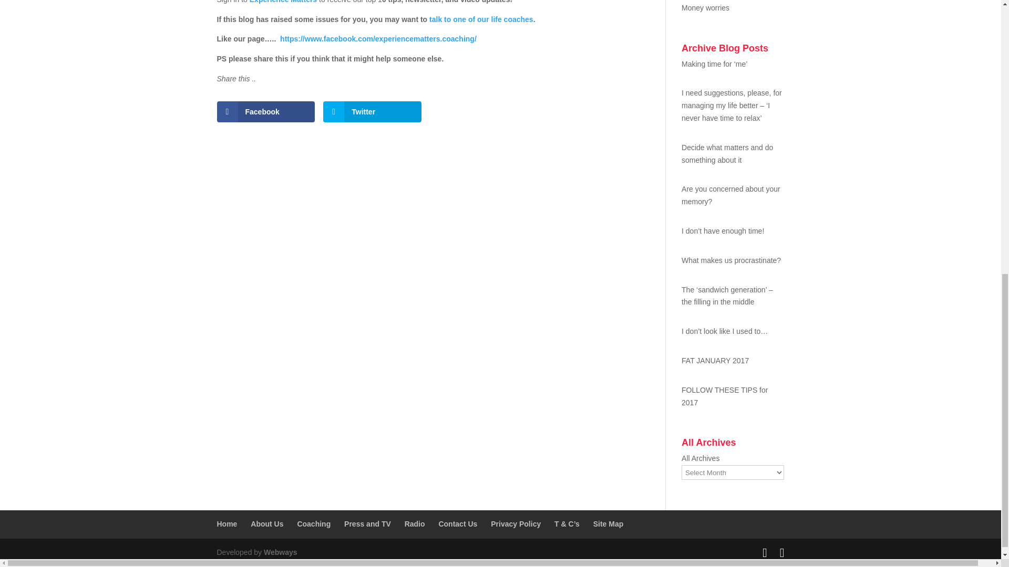  I want to click on Decide what matters and do something about it, so click(733, 154).